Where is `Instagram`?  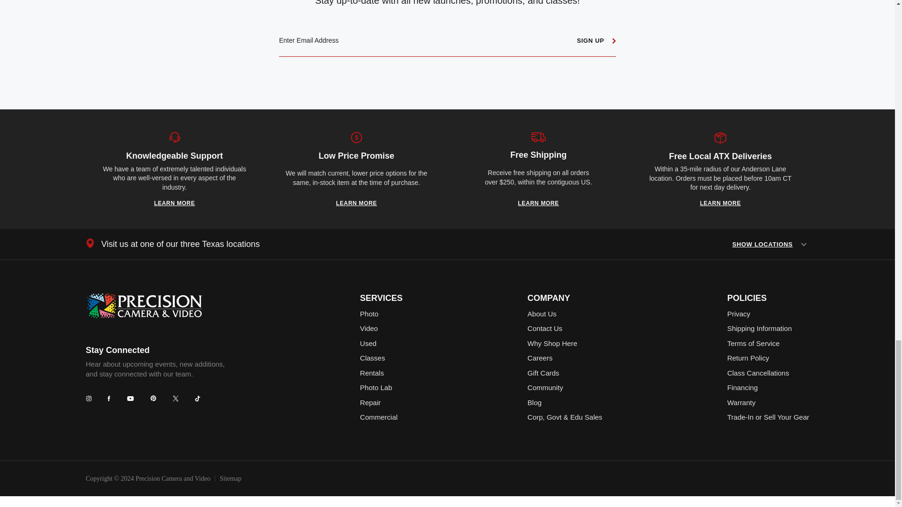 Instagram is located at coordinates (88, 399).